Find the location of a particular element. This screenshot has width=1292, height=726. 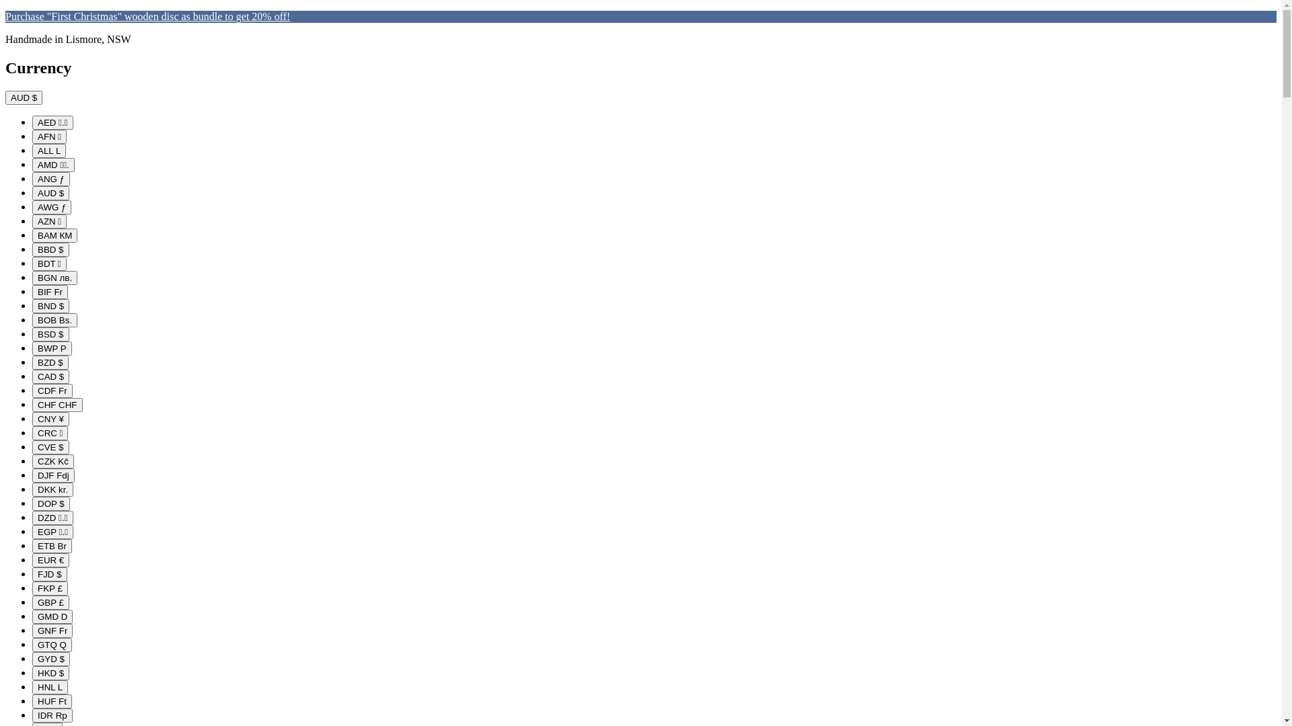

GNF Fr is located at coordinates (52, 631).